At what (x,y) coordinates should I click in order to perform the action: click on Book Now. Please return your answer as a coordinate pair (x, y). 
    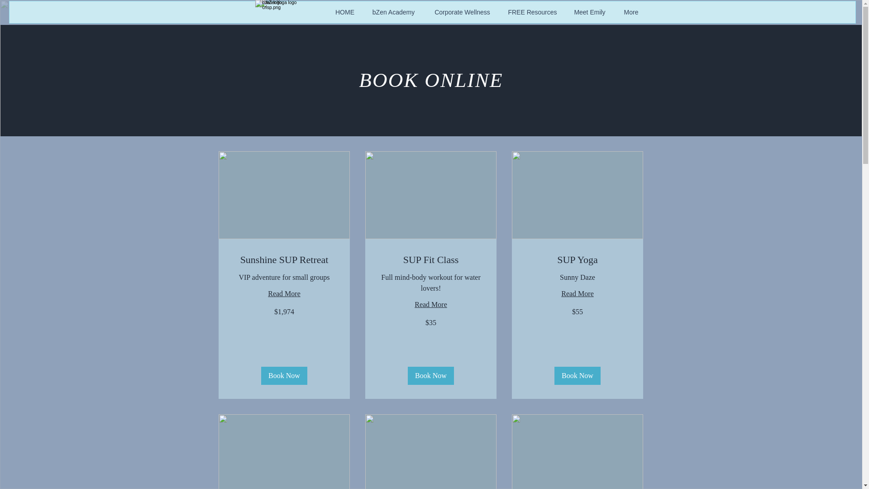
    Looking at the image, I should click on (284, 376).